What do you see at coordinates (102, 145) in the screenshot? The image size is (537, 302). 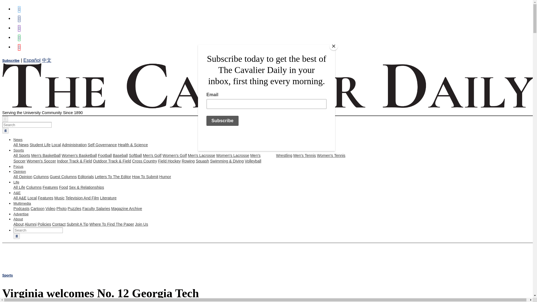 I see `Self Governance` at bounding box center [102, 145].